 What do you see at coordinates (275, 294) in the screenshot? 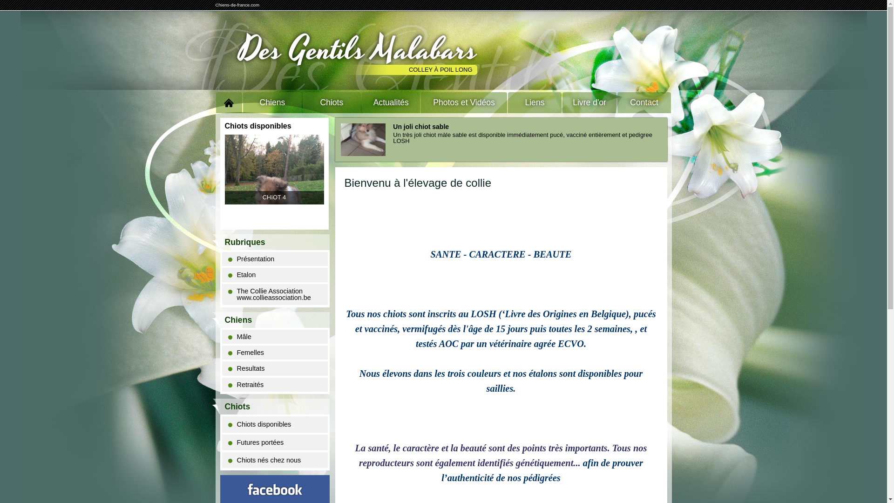
I see `The Collie Association www.collieassociation.be` at bounding box center [275, 294].